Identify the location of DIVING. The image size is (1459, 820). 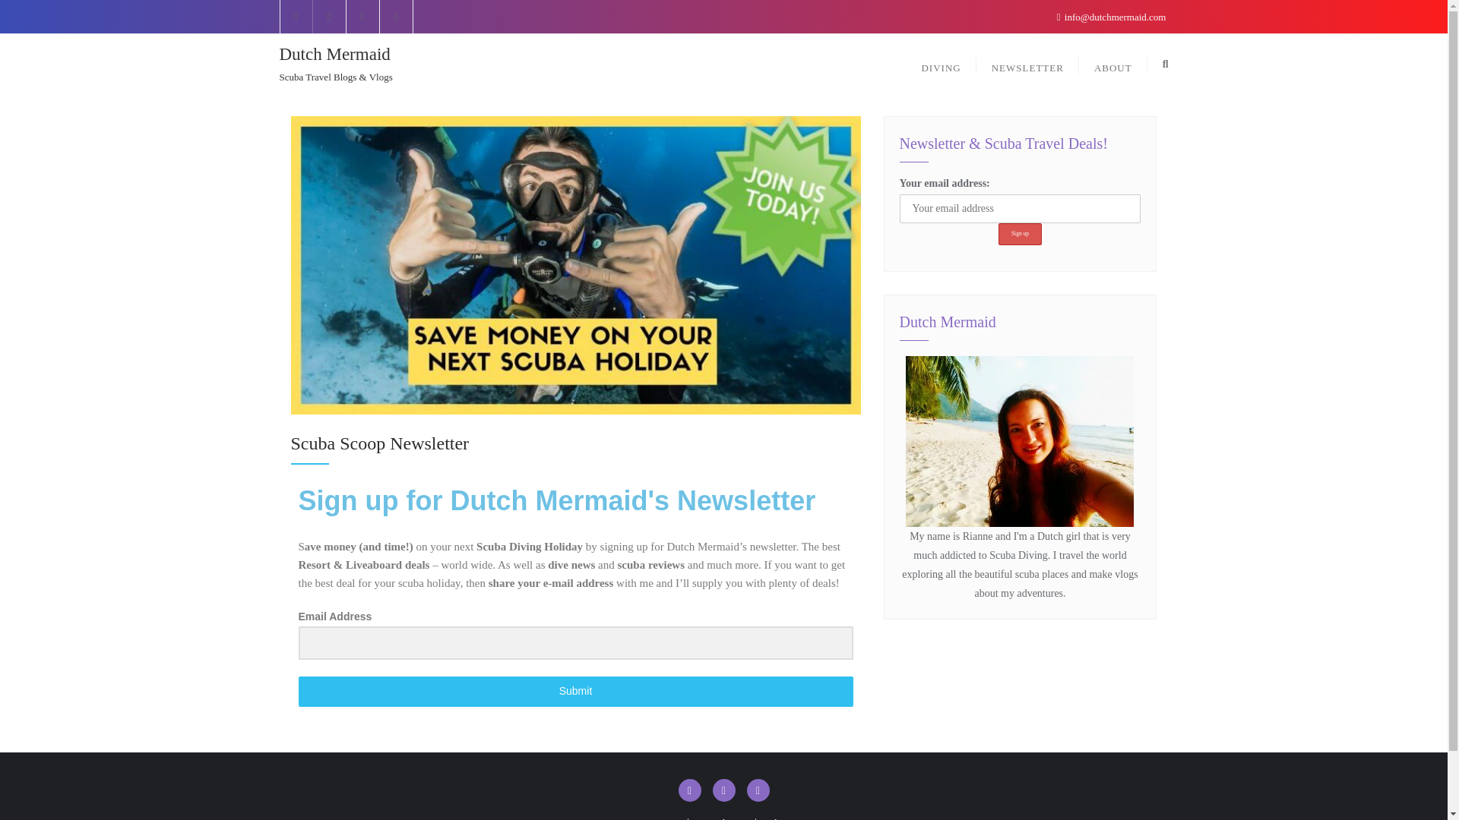
(941, 64).